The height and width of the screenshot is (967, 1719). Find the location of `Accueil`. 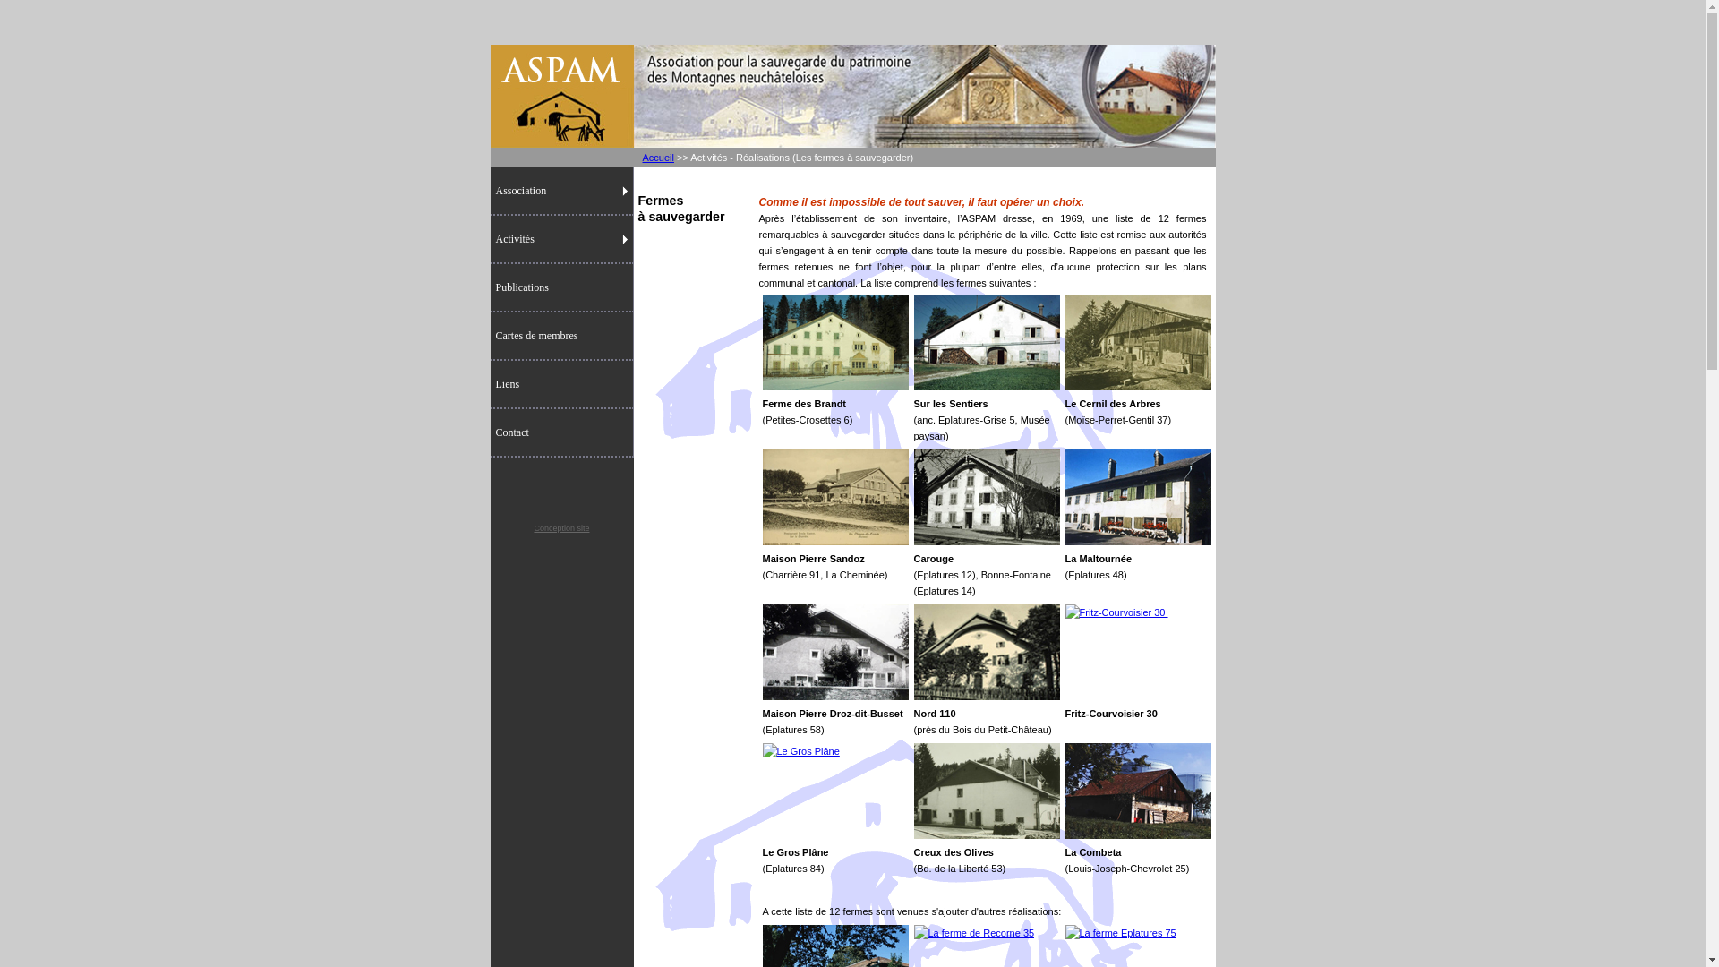

Accueil is located at coordinates (659, 158).